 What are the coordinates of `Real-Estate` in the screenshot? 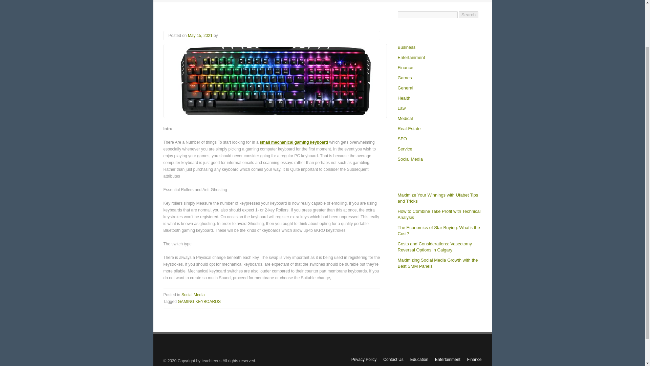 It's located at (409, 129).